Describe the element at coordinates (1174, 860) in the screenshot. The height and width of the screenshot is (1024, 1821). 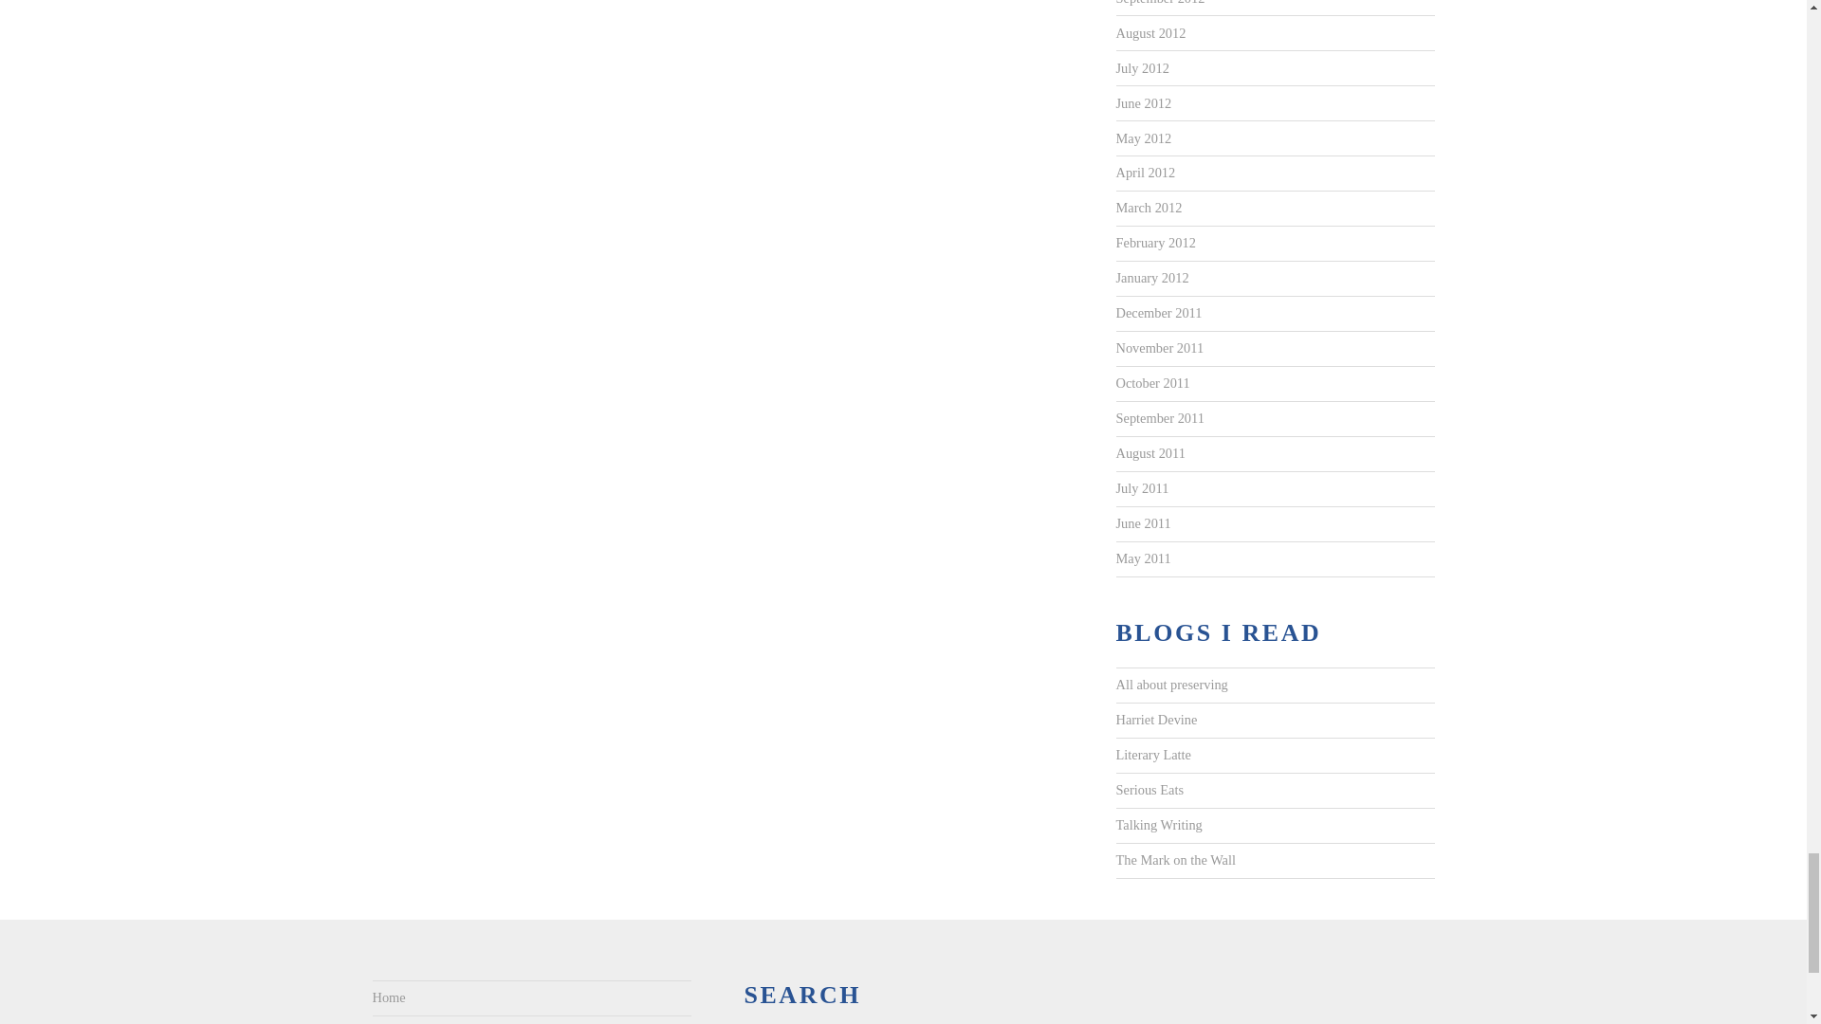
I see `Orange County Literary Blog` at that location.